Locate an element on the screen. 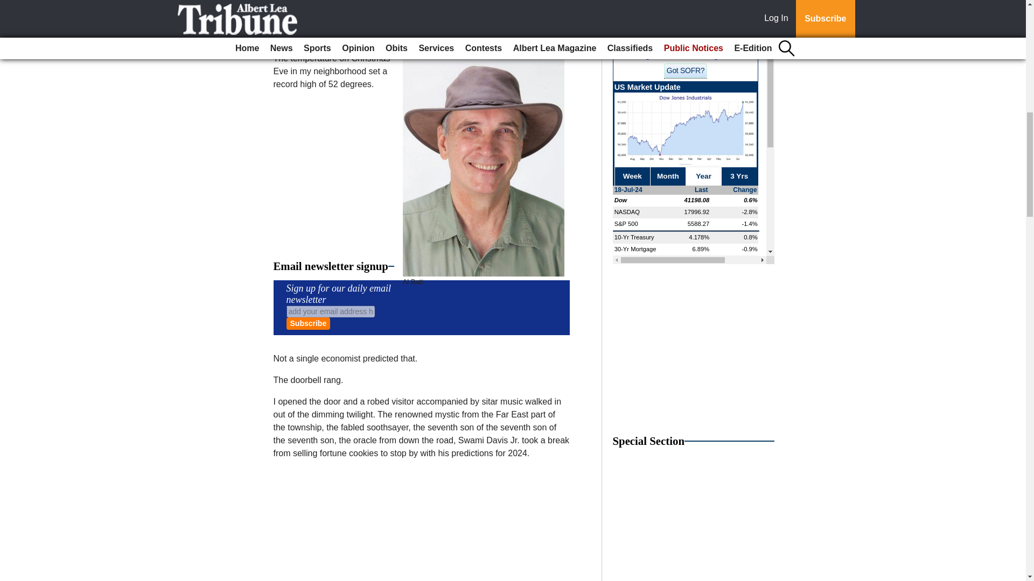 This screenshot has height=581, width=1034. US Market Update is located at coordinates (694, 156).